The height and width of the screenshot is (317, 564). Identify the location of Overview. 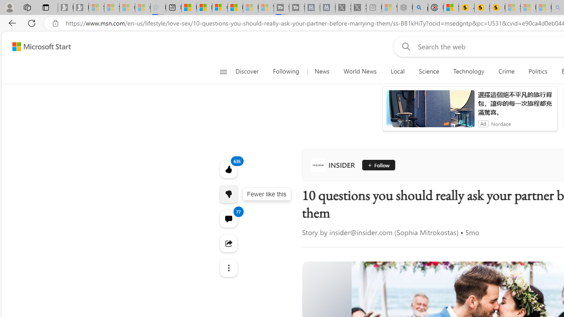
(219, 8).